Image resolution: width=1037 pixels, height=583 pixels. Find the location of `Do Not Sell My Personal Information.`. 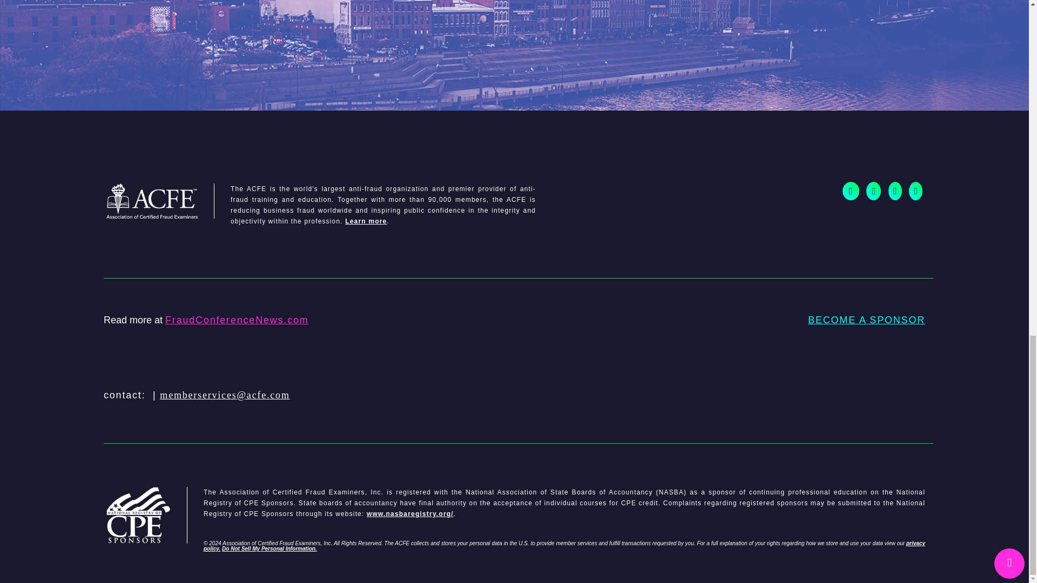

Do Not Sell My Personal Information. is located at coordinates (269, 548).